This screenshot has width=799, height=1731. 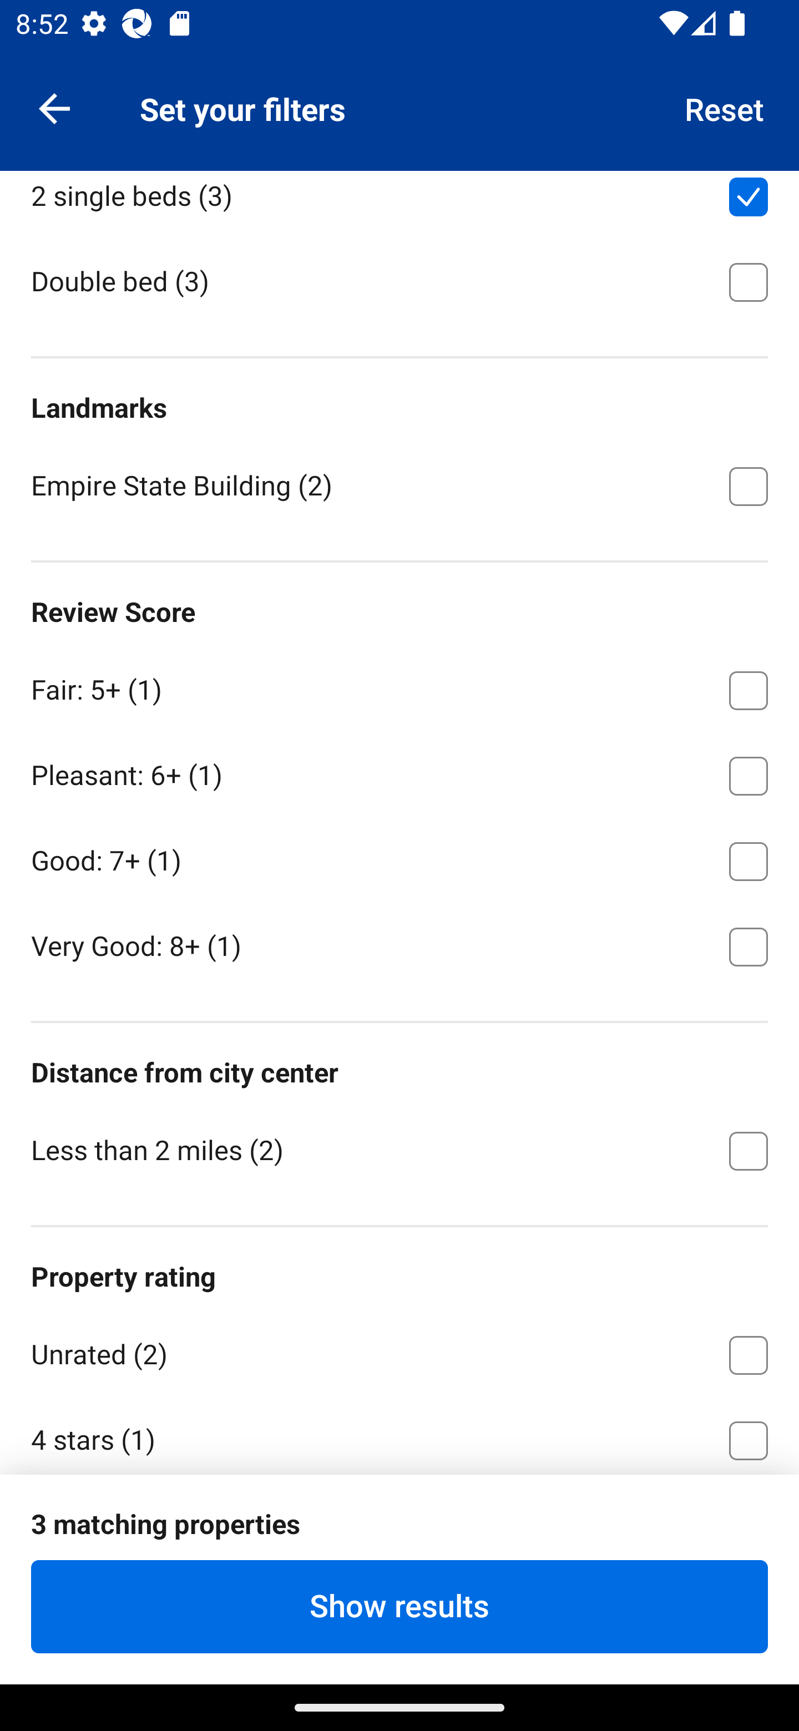 What do you see at coordinates (399, 858) in the screenshot?
I see `Good: 7+ ⁦(1)` at bounding box center [399, 858].